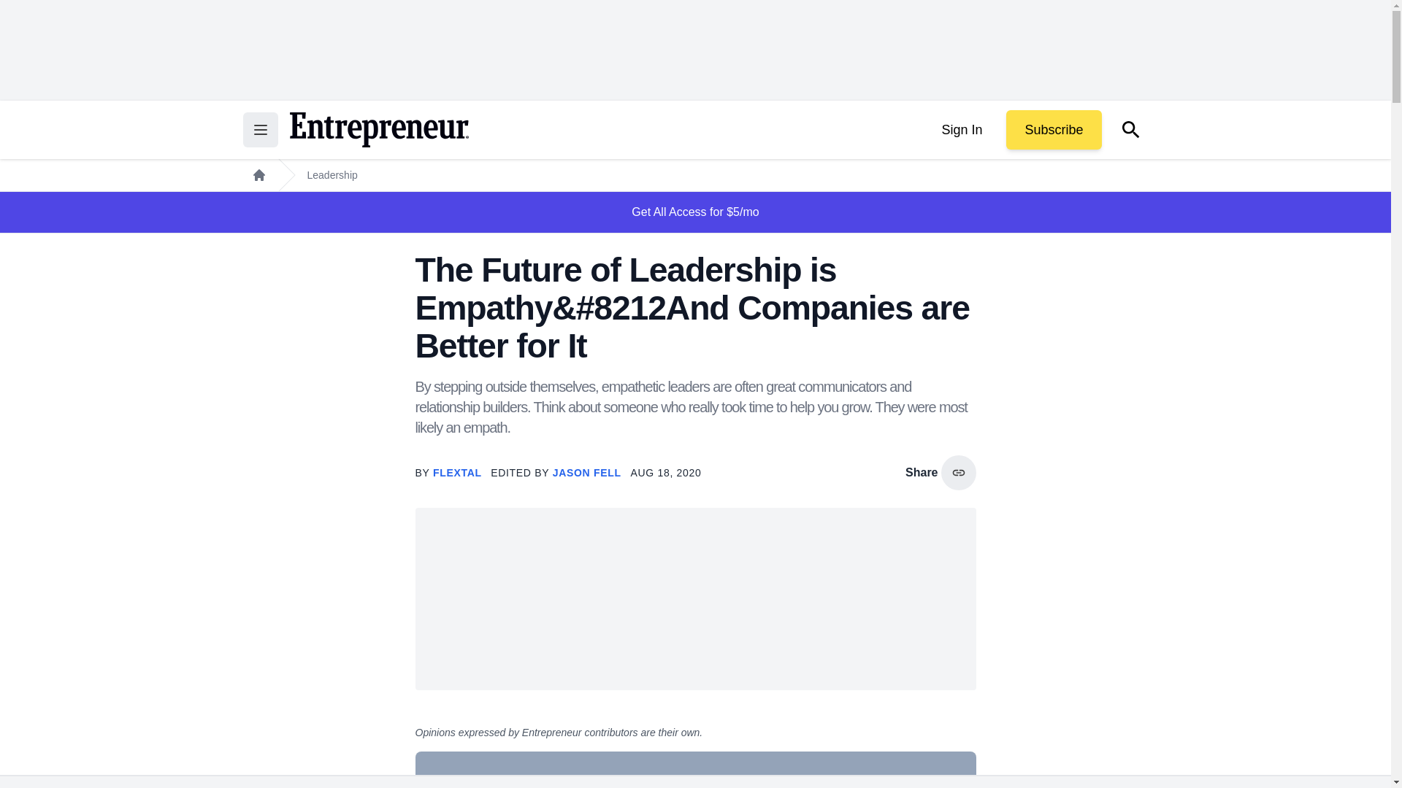 This screenshot has width=1402, height=788. Describe the element at coordinates (958, 473) in the screenshot. I see `copy` at that location.